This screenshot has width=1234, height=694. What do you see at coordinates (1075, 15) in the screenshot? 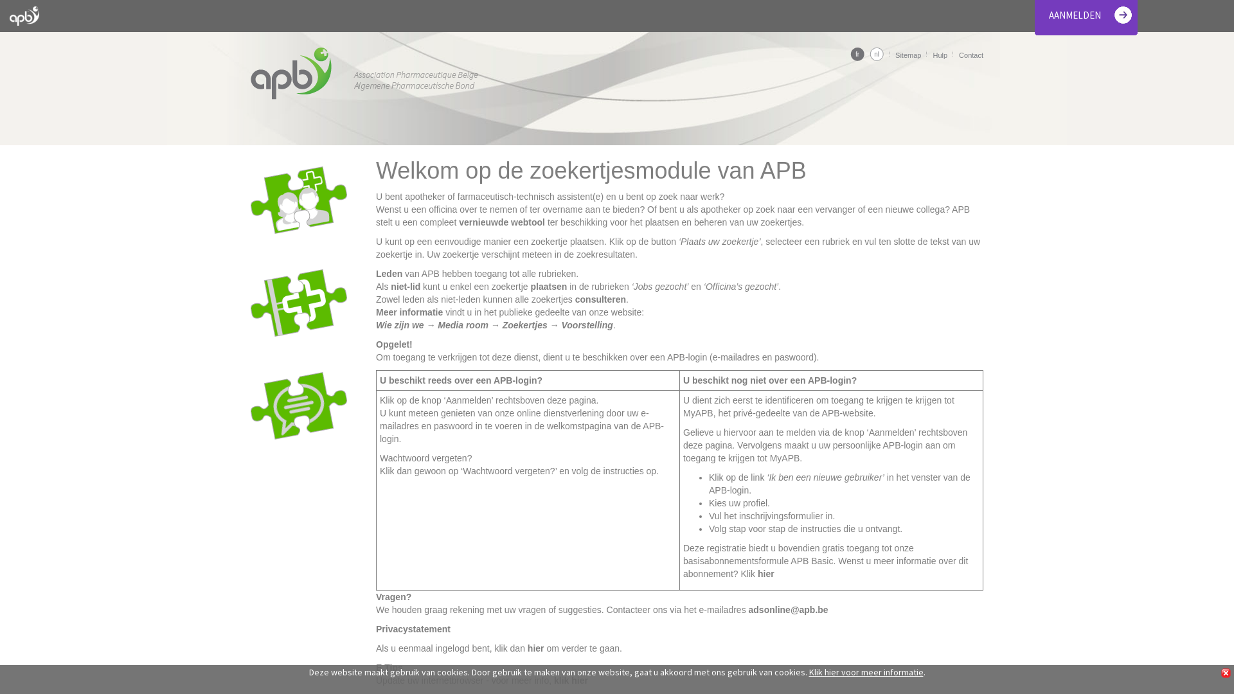
I see `AANMELDEN` at bounding box center [1075, 15].